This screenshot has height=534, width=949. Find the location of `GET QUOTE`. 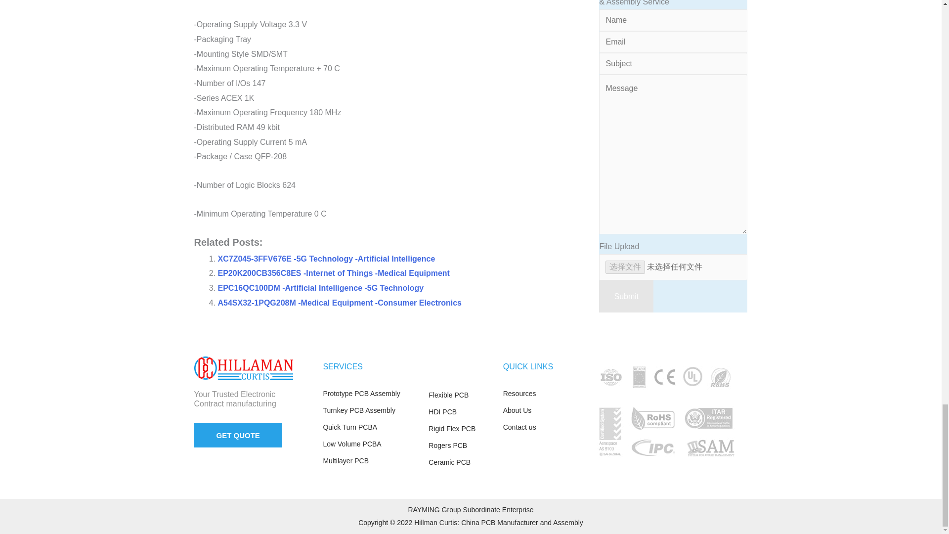

GET QUOTE is located at coordinates (237, 435).